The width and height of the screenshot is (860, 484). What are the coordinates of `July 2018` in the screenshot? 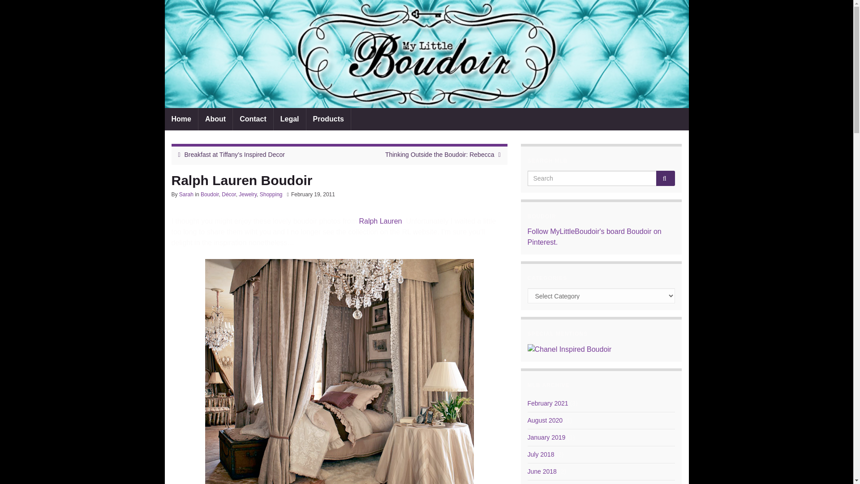 It's located at (541, 454).